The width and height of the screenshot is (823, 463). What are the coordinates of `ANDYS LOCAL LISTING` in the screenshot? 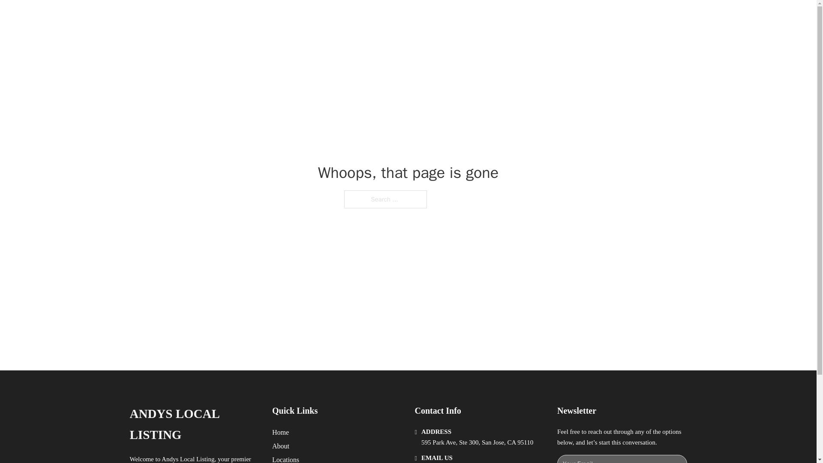 It's located at (238, 16).